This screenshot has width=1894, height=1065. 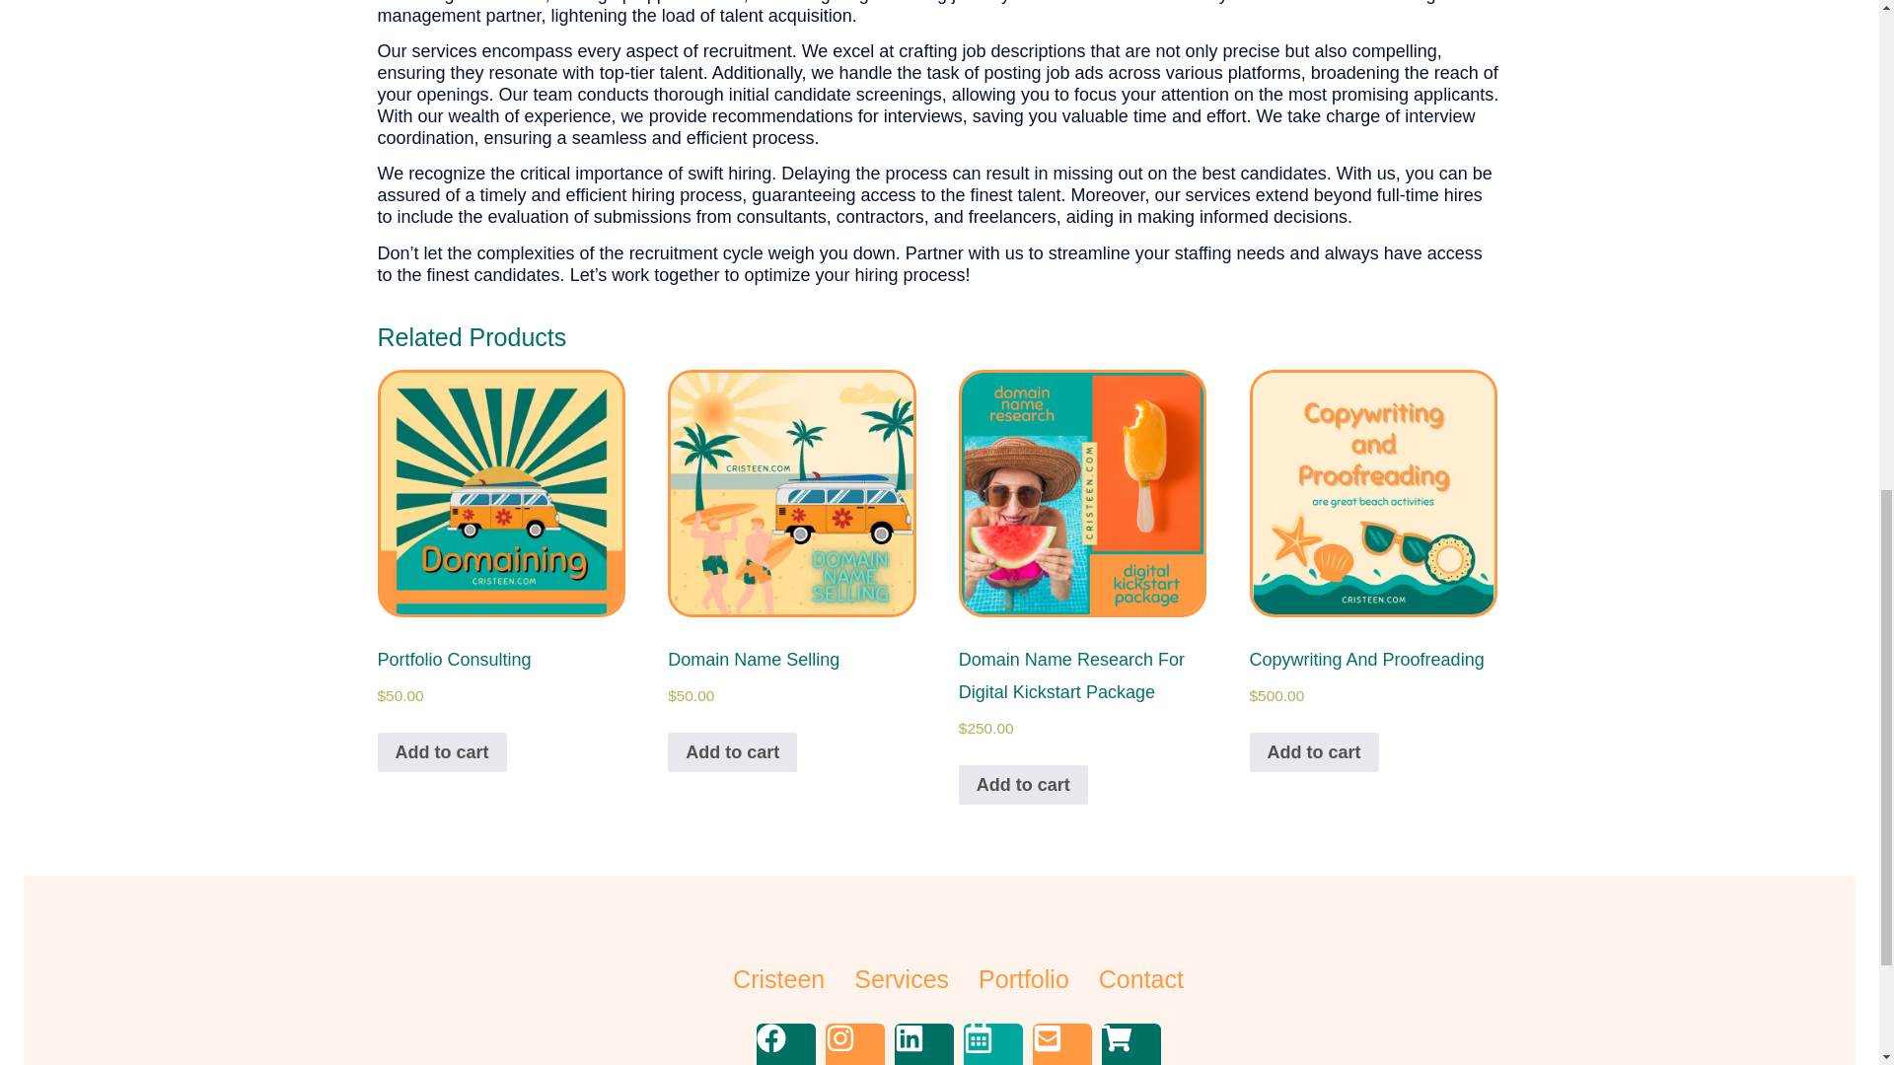 What do you see at coordinates (901, 979) in the screenshot?
I see `Services` at bounding box center [901, 979].